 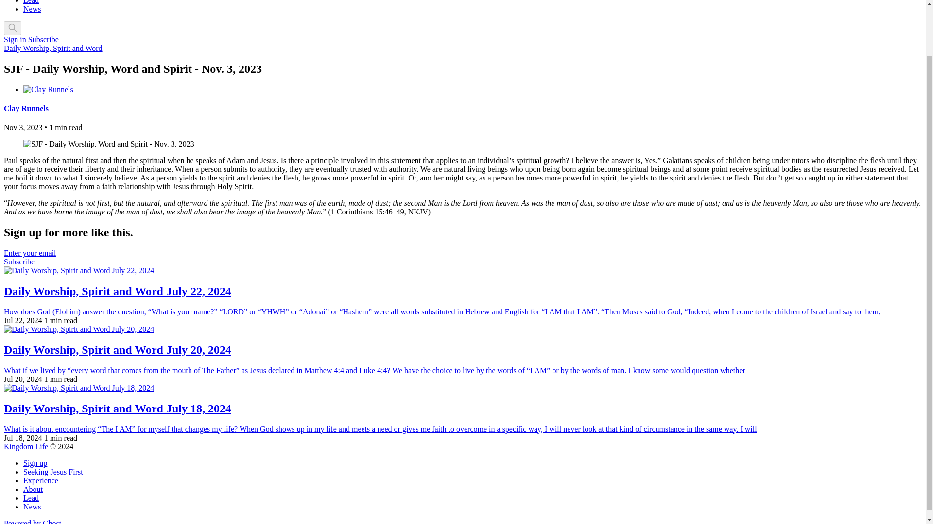 I want to click on Sign in, so click(x=15, y=39).